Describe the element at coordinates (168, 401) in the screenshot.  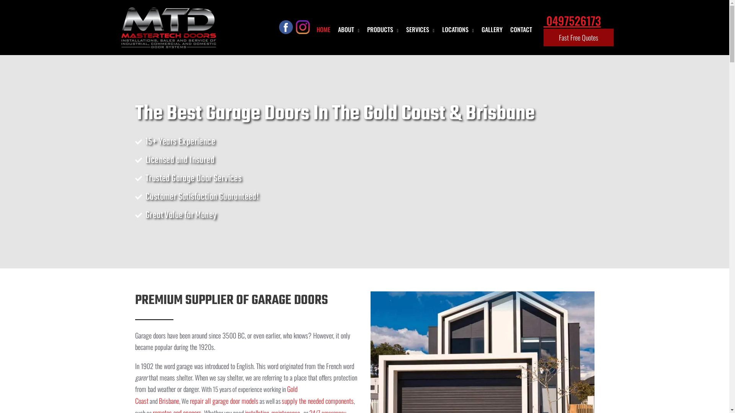
I see `Brisbane` at that location.